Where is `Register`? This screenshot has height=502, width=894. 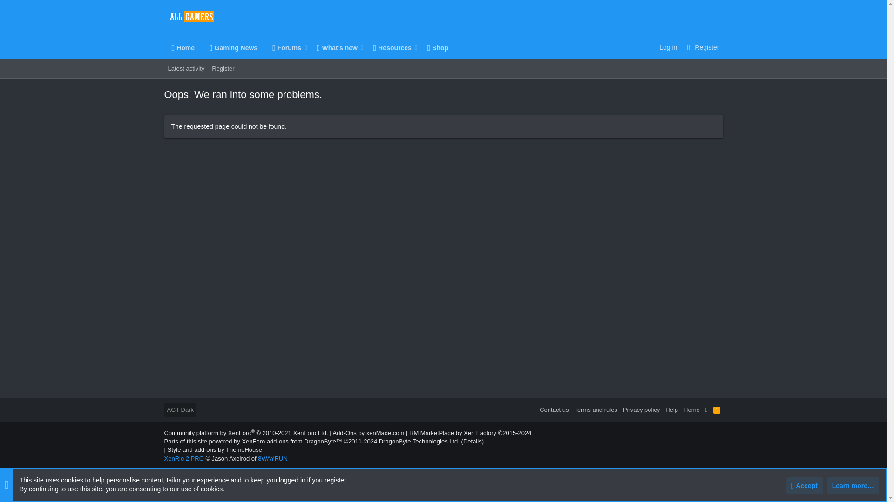
Register is located at coordinates (310, 58).